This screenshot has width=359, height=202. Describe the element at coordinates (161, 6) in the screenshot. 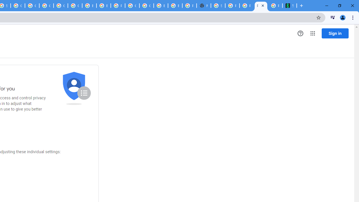

I see `Browse Chrome as a guest - Computer - Google Chrome Help` at that location.